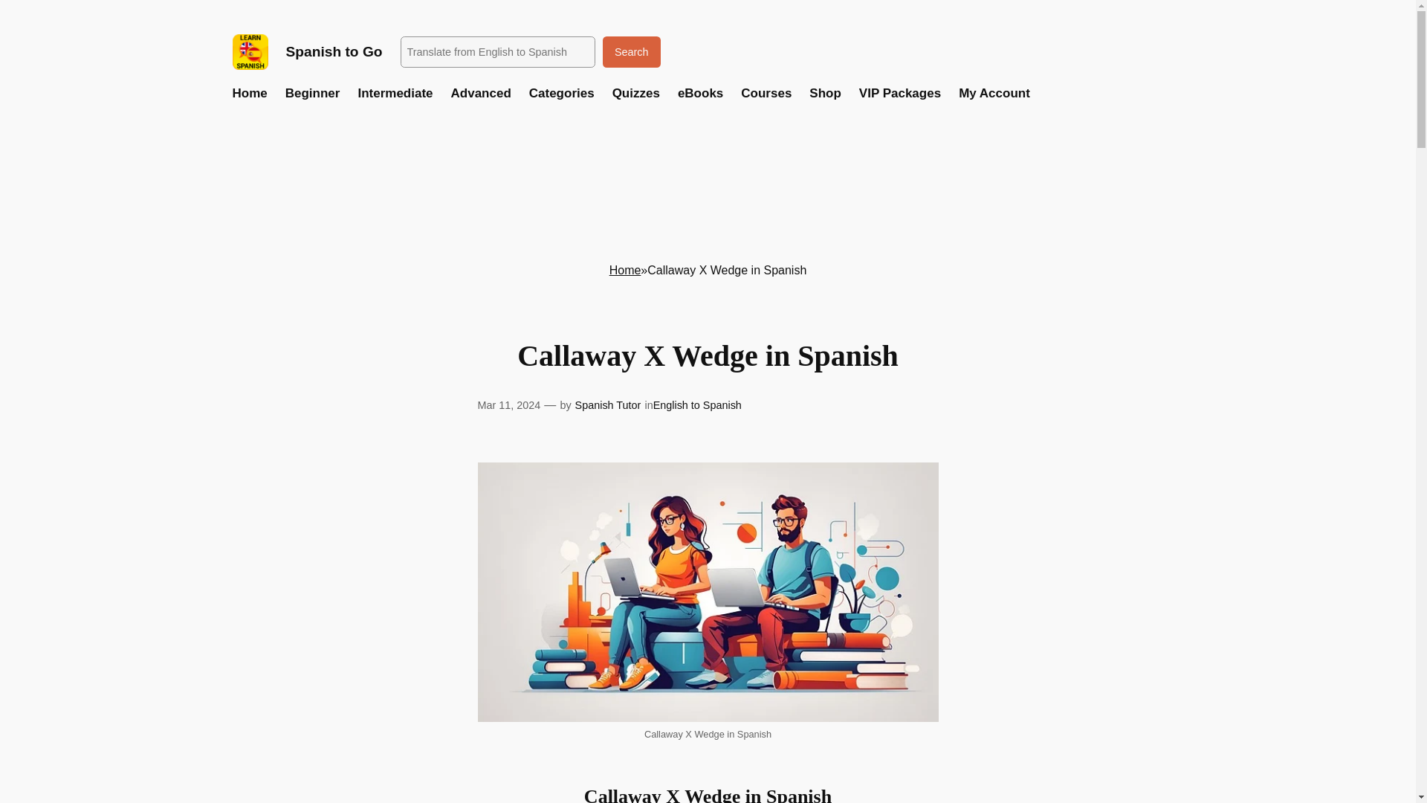  I want to click on Search, so click(631, 51).